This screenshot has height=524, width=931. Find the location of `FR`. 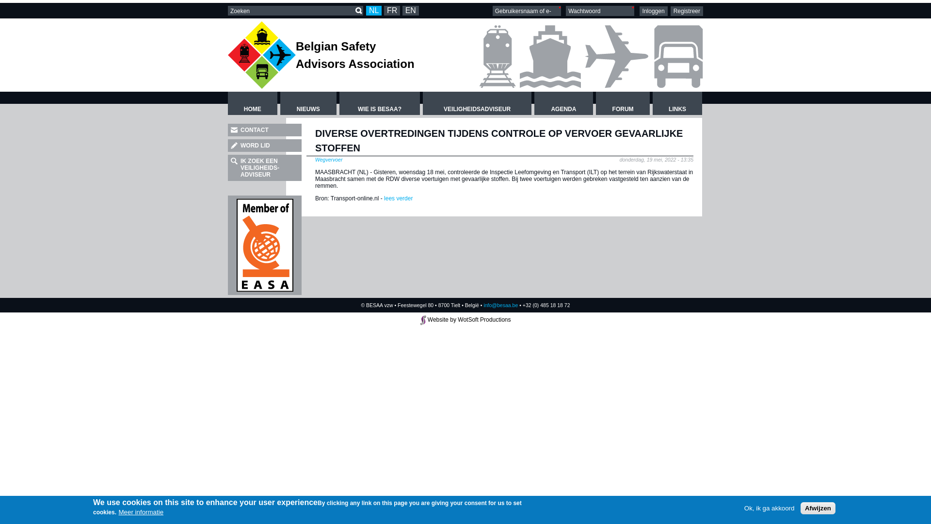

FR is located at coordinates (392, 11).